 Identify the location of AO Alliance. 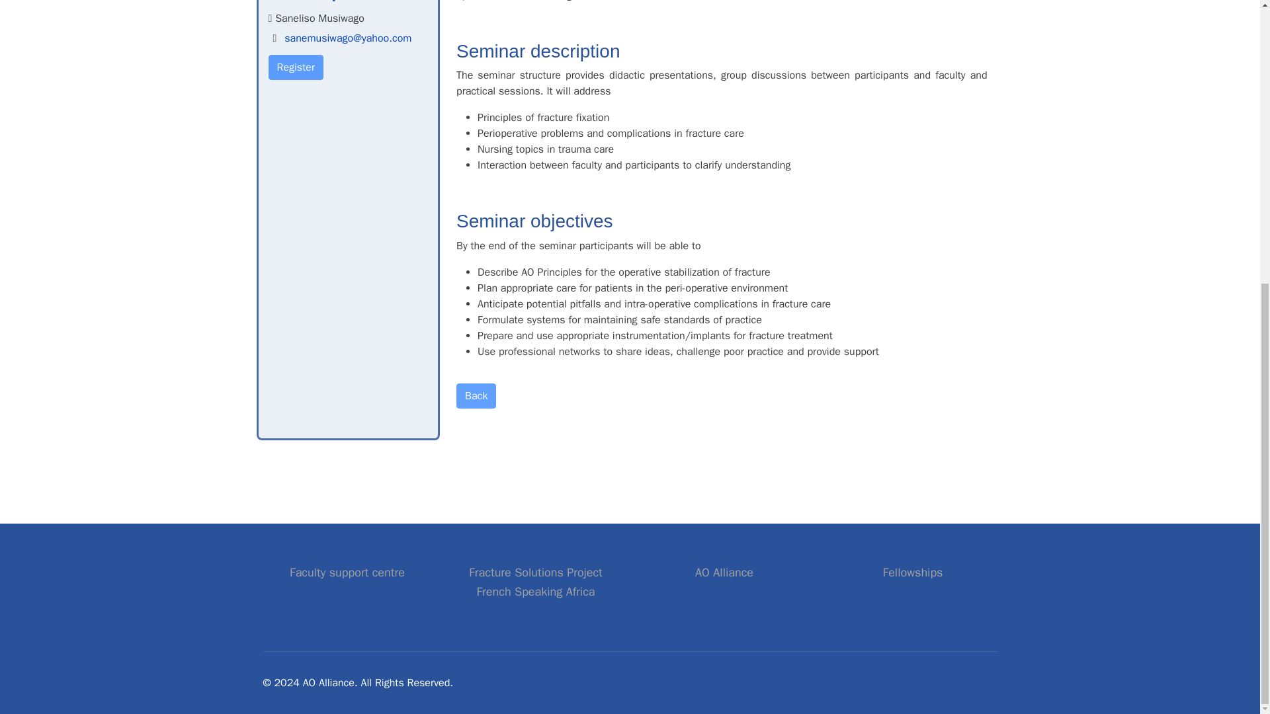
(535, 582).